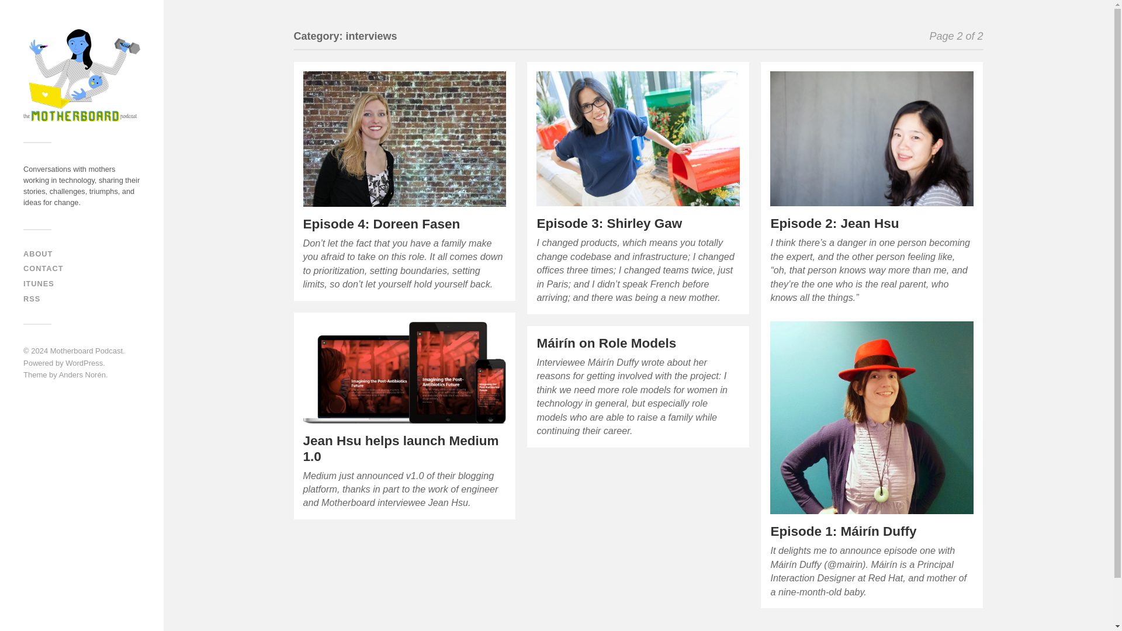 Image resolution: width=1122 pixels, height=631 pixels. I want to click on Jean Hsu helps launch Medium 1.0, so click(404, 372).